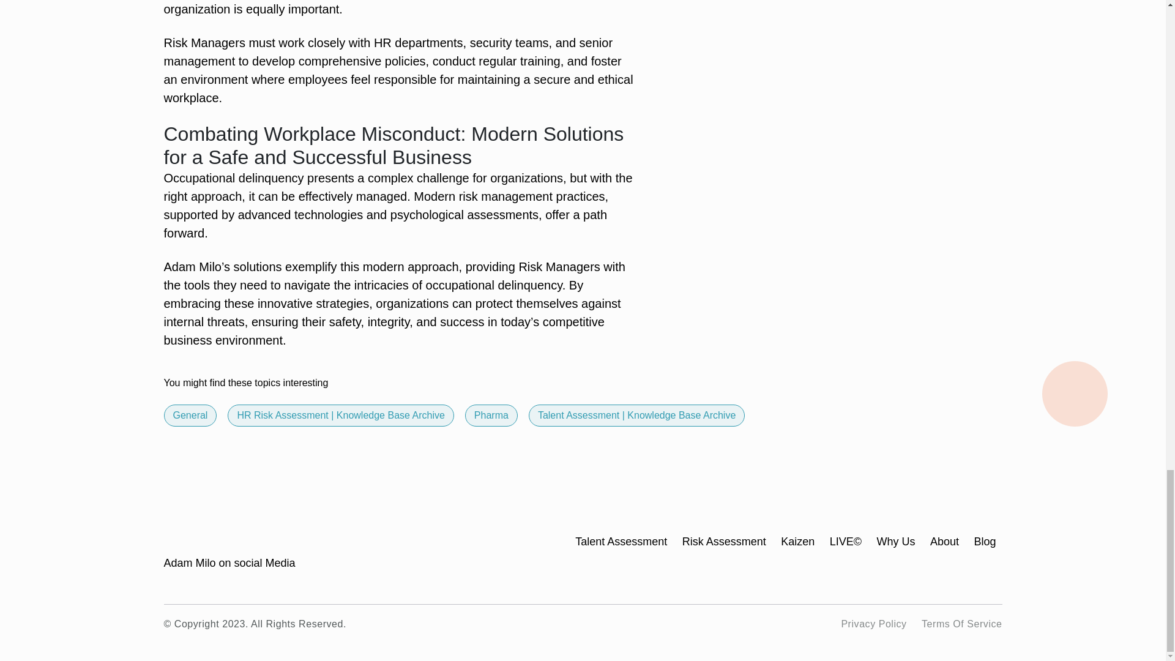 The width and height of the screenshot is (1175, 661). Describe the element at coordinates (190, 415) in the screenshot. I see `General` at that location.